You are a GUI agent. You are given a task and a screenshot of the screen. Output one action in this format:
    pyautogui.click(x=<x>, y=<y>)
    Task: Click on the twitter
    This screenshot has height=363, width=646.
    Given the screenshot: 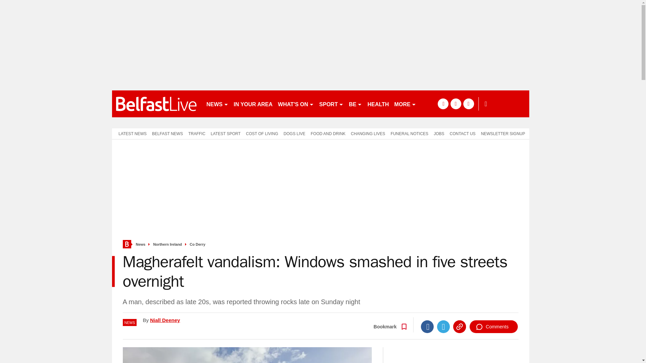 What is the action you would take?
    pyautogui.click(x=456, y=104)
    